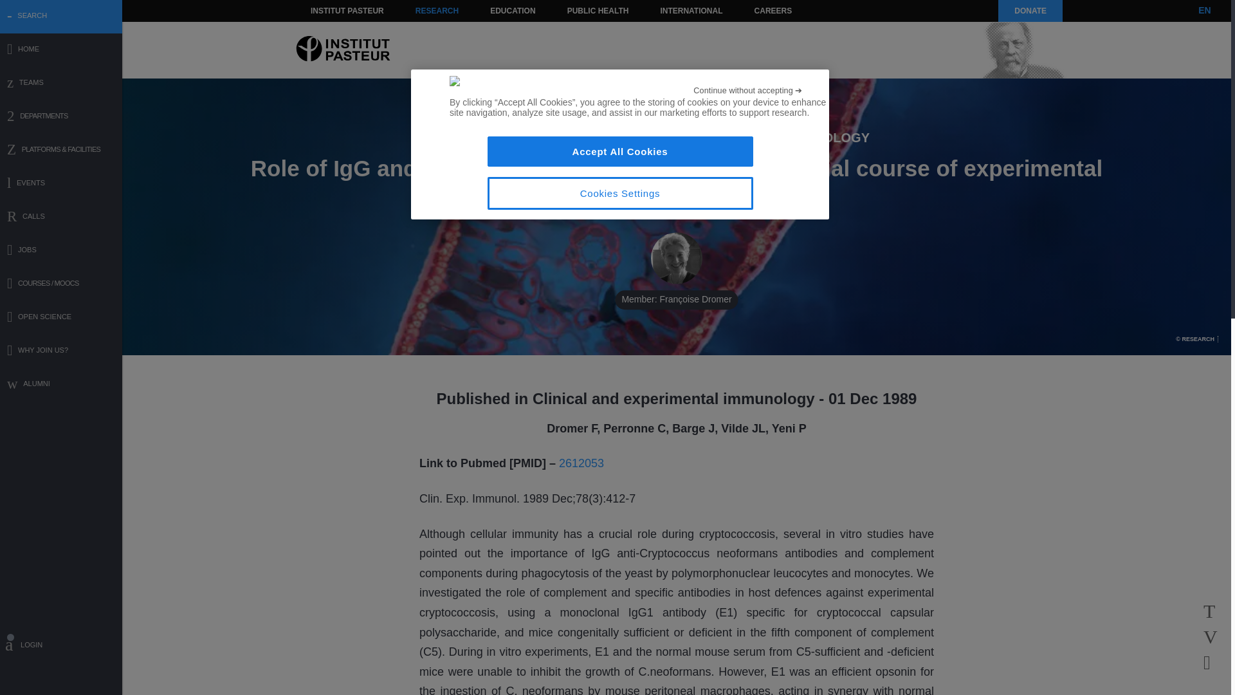 This screenshot has width=1235, height=695. I want to click on PUBLIC HEALTH, so click(598, 10).